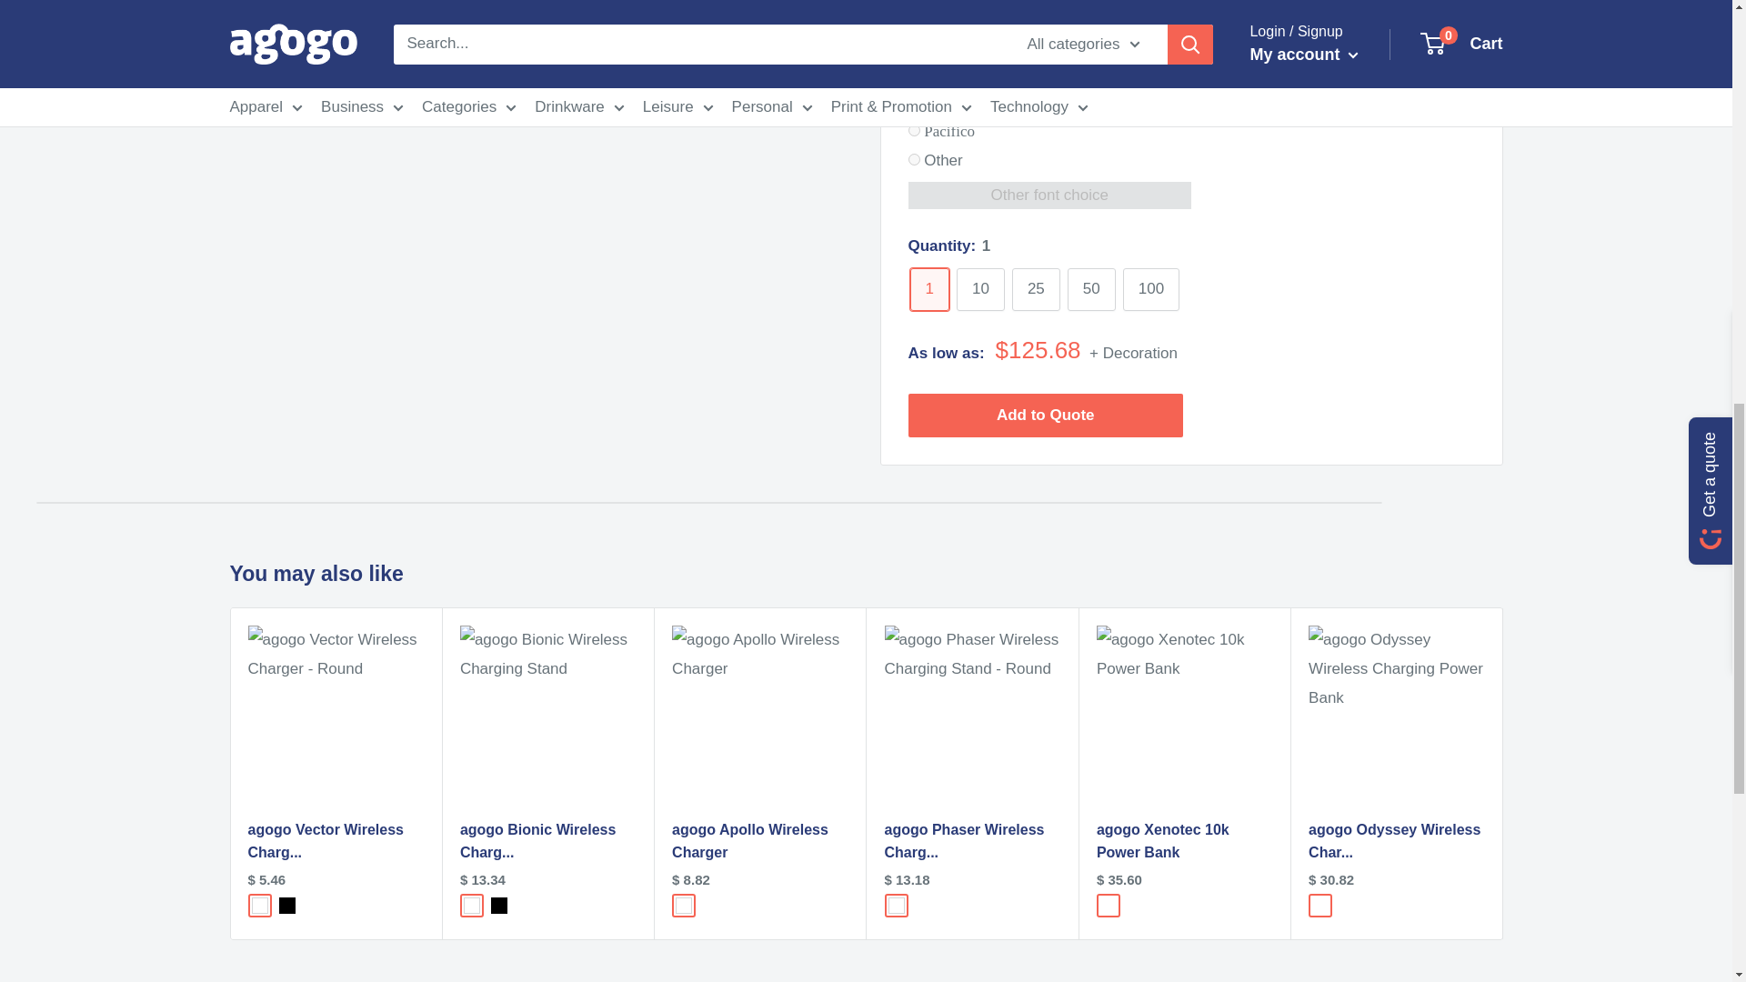 This screenshot has height=982, width=1746. Describe the element at coordinates (1091, 279) in the screenshot. I see `50` at that location.